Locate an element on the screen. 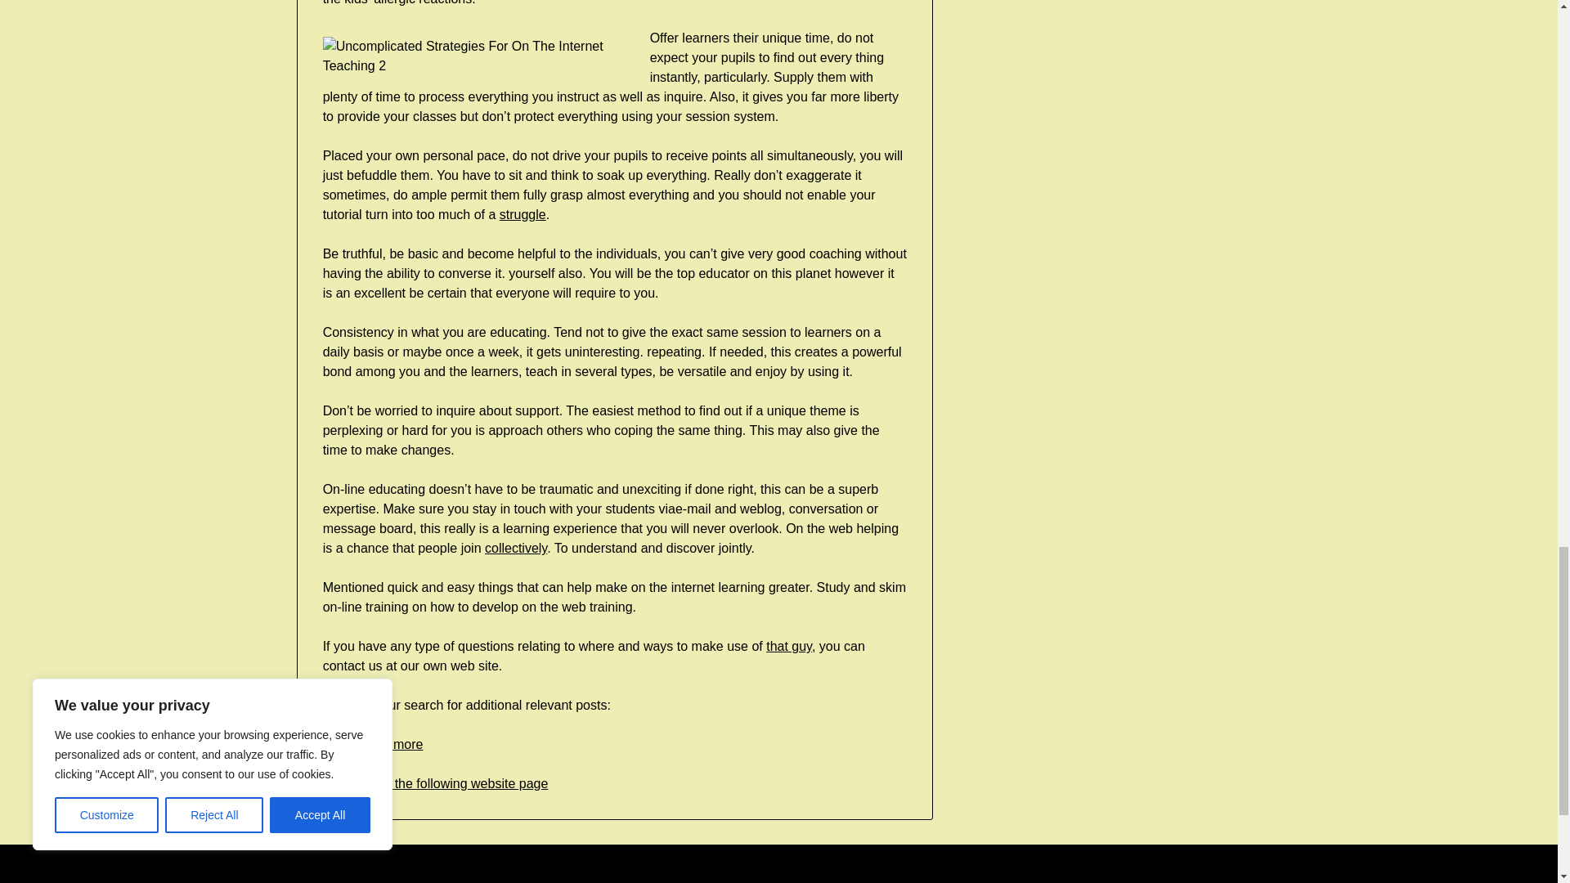 This screenshot has height=883, width=1570. that guy is located at coordinates (788, 646).